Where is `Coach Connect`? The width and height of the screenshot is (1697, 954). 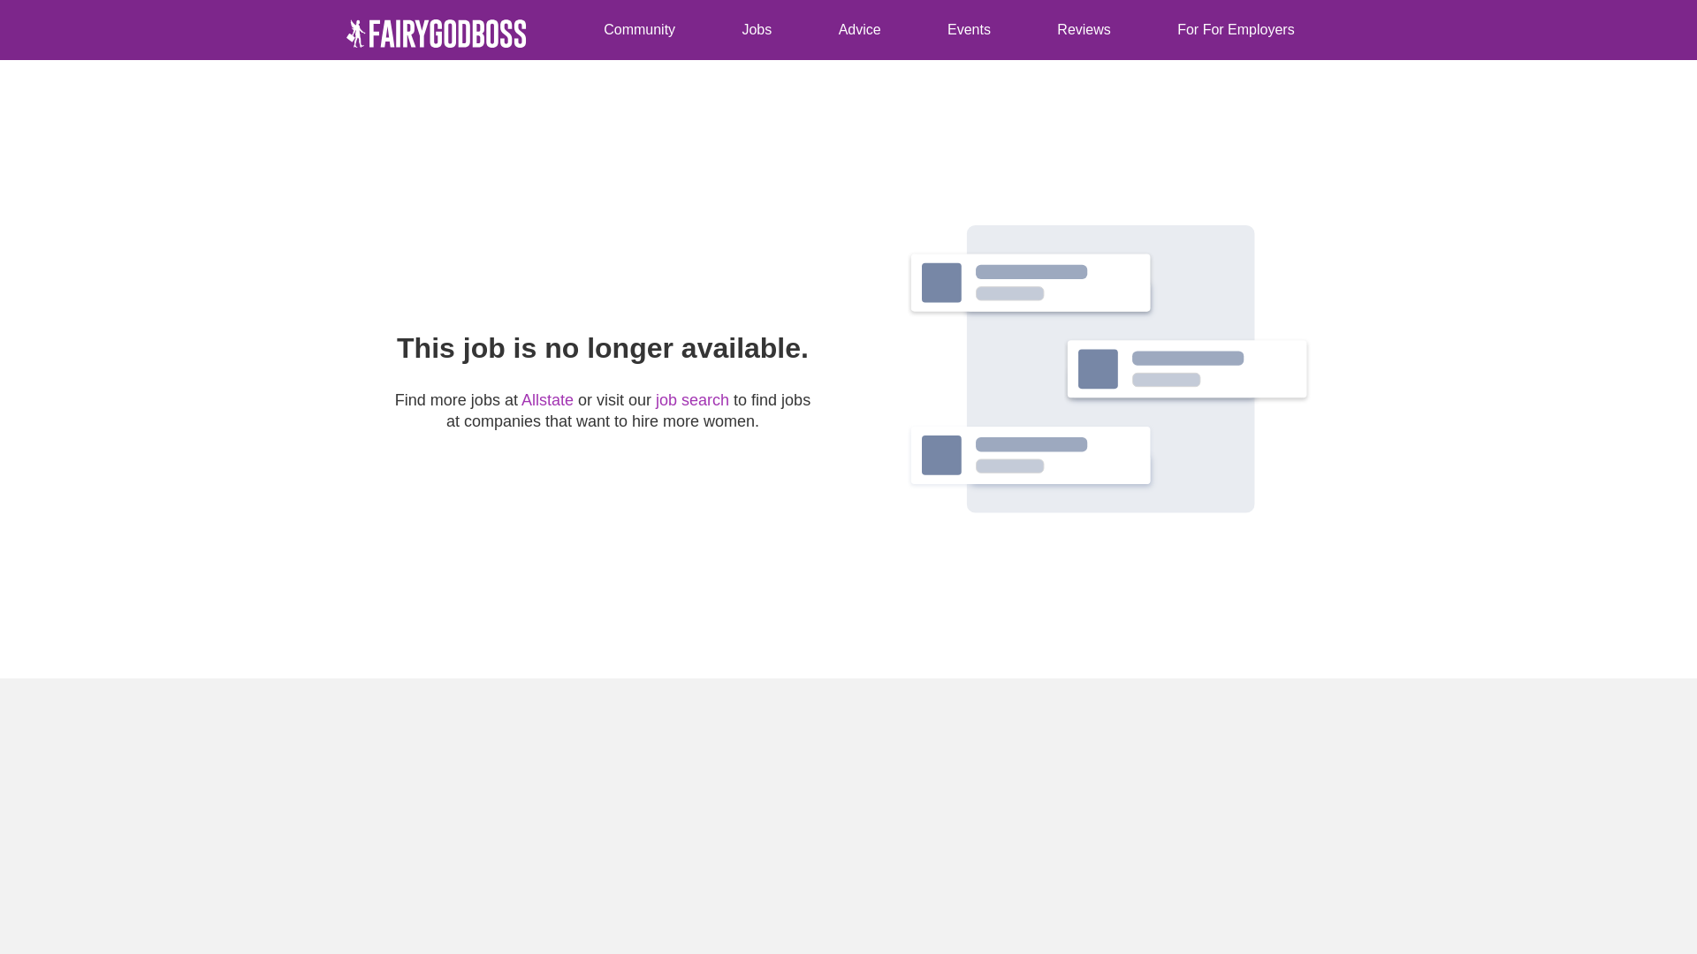
Coach Connect is located at coordinates (1095, 30).